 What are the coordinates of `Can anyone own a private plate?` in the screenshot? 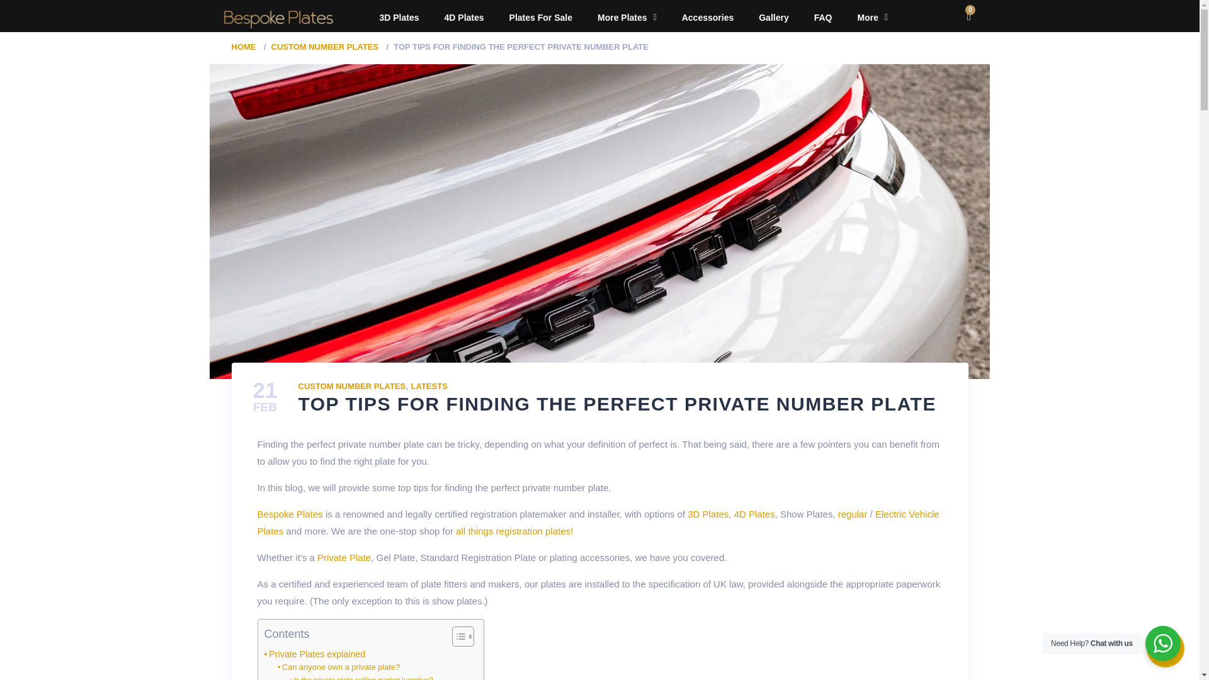 It's located at (339, 667).